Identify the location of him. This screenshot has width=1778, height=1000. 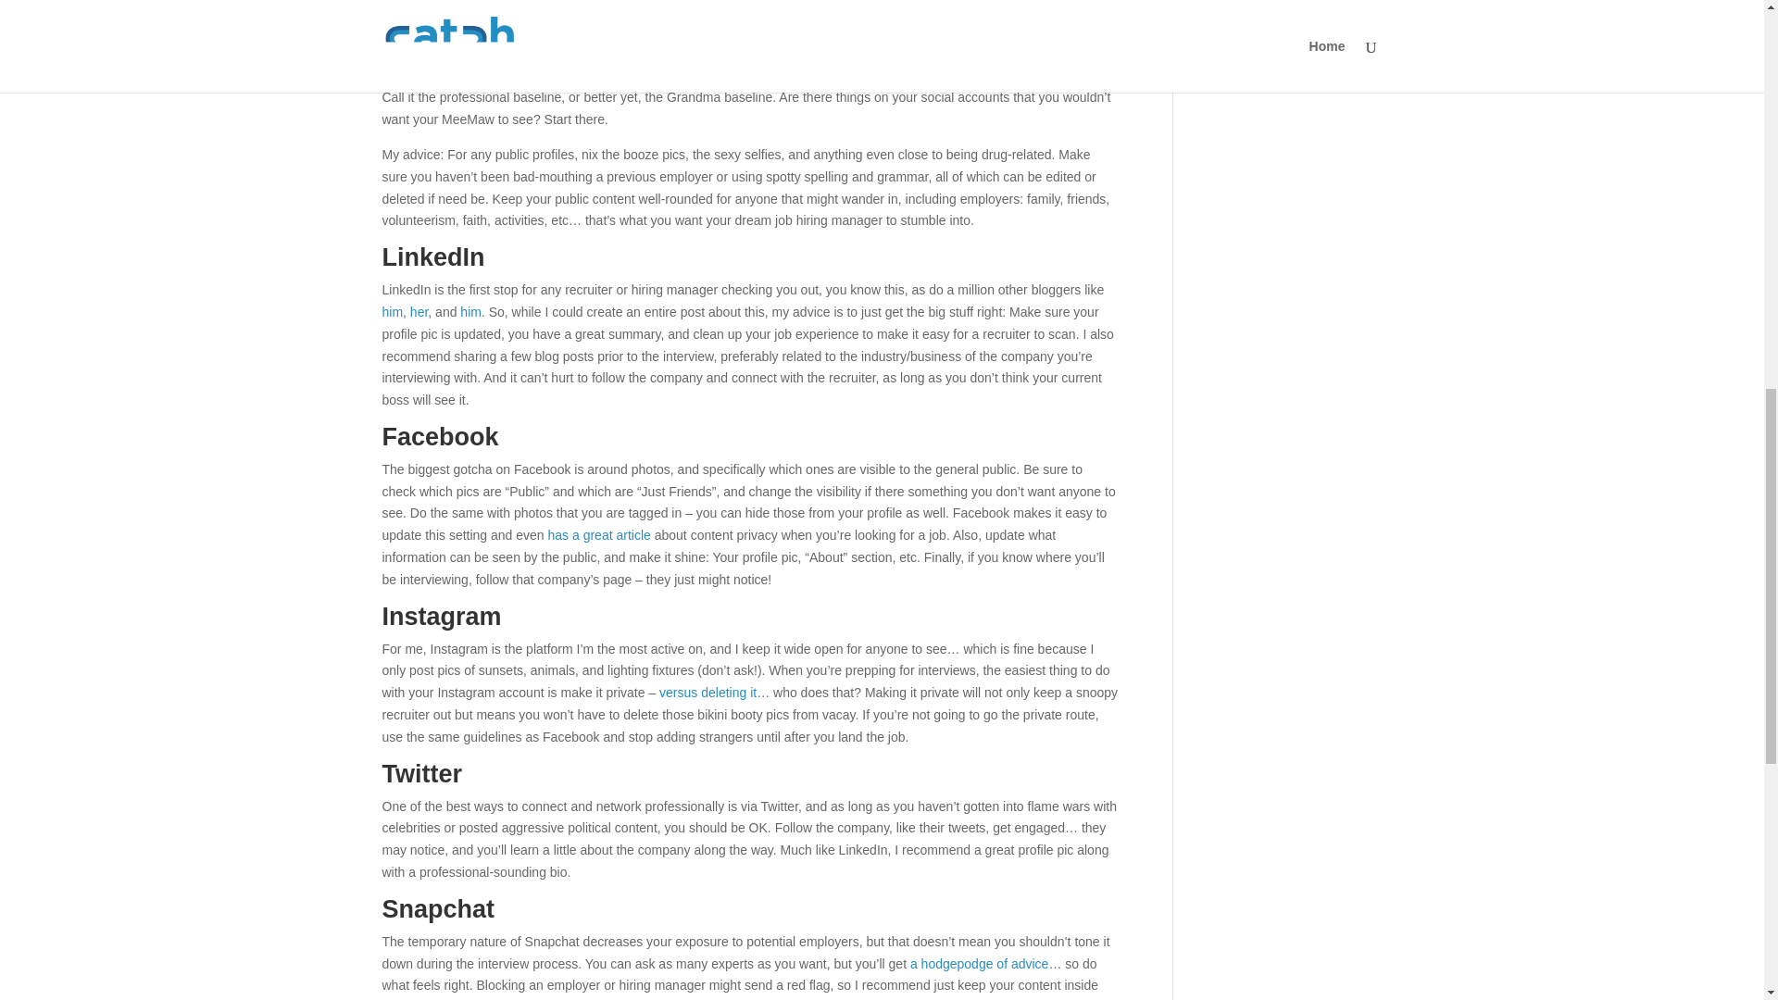
(393, 311).